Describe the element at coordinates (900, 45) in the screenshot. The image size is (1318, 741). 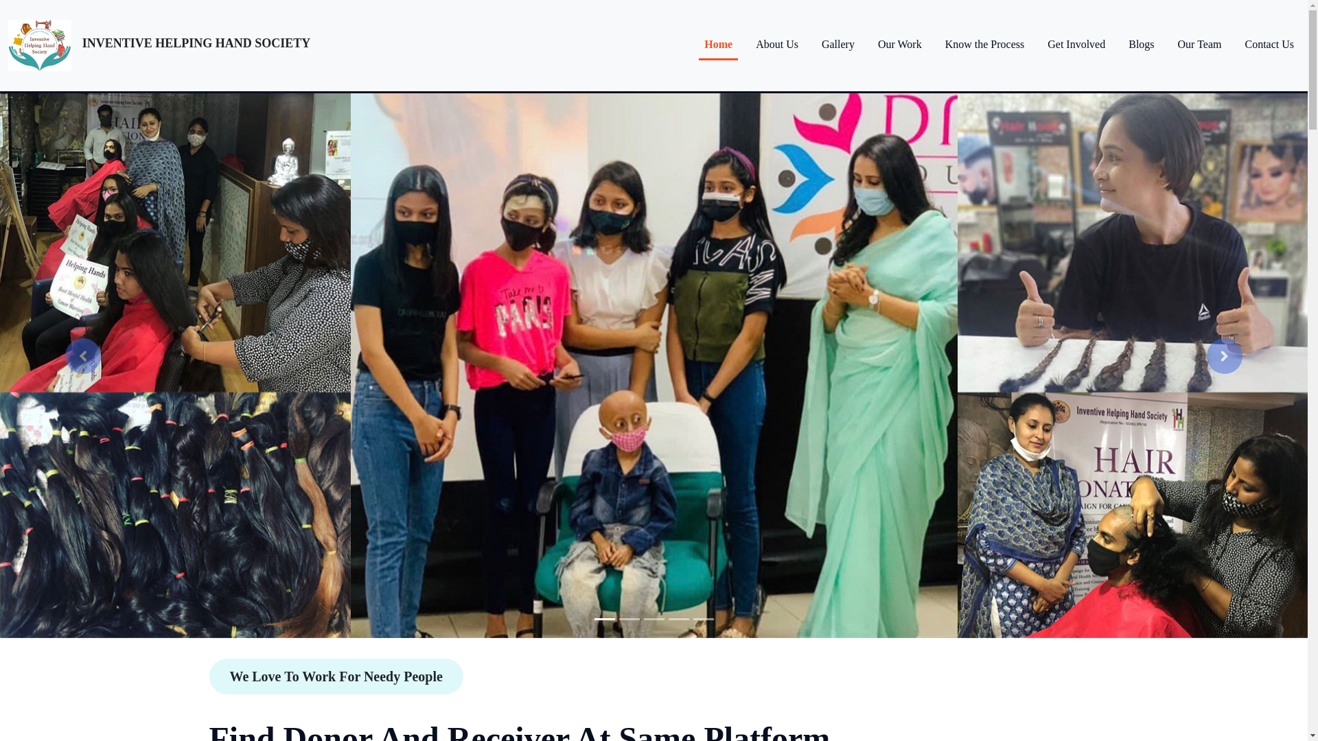
I see `Our Work` at that location.